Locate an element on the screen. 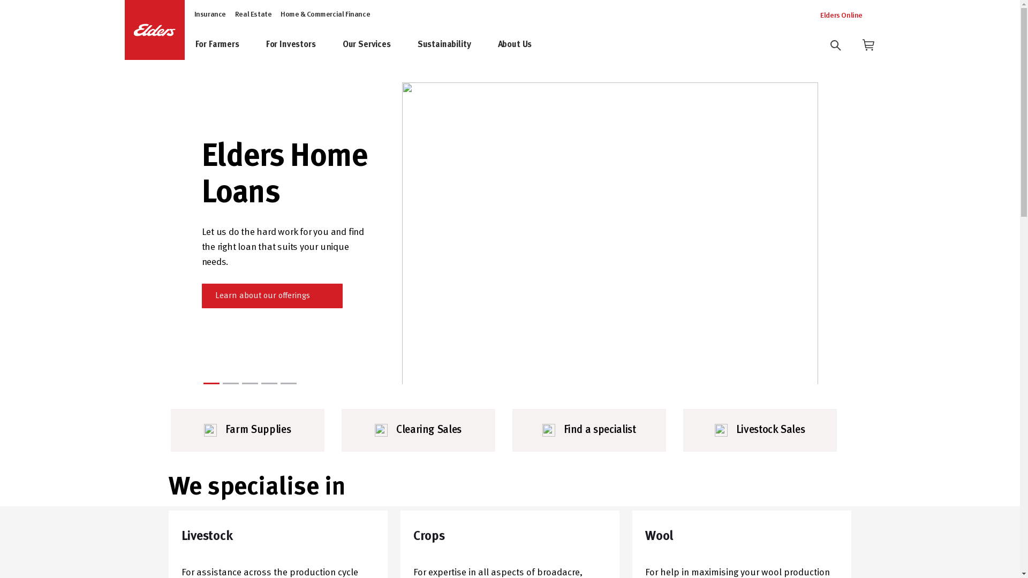 Image resolution: width=1028 pixels, height=578 pixels. Find out how is located at coordinates (248, 288).